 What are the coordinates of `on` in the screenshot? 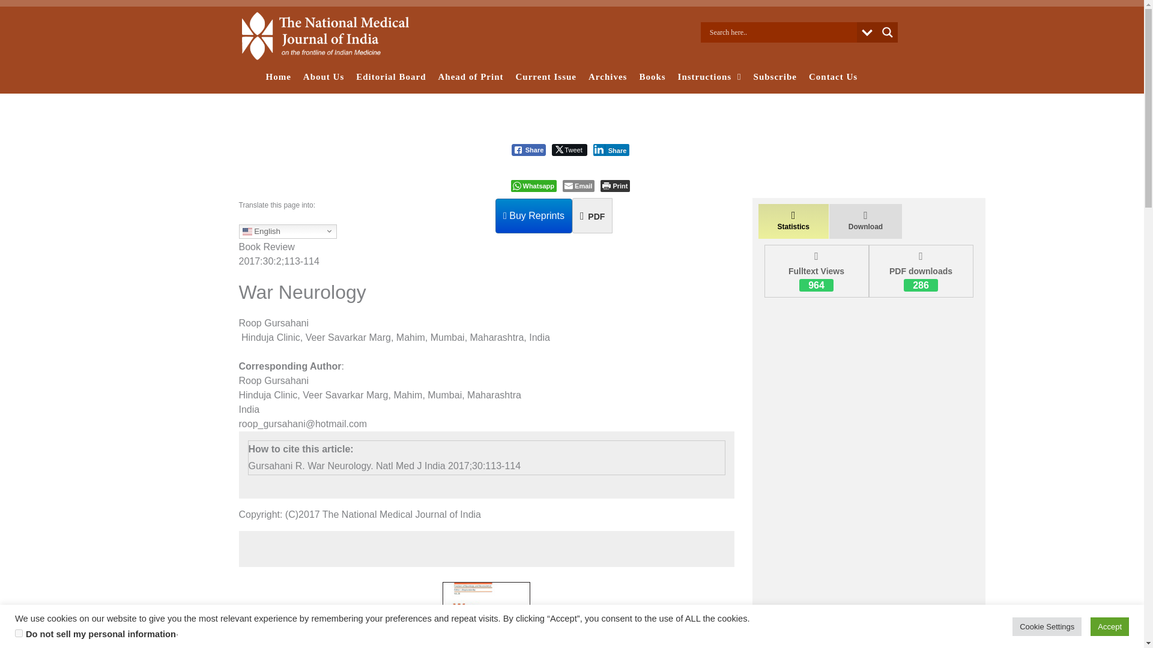 It's located at (19, 632).